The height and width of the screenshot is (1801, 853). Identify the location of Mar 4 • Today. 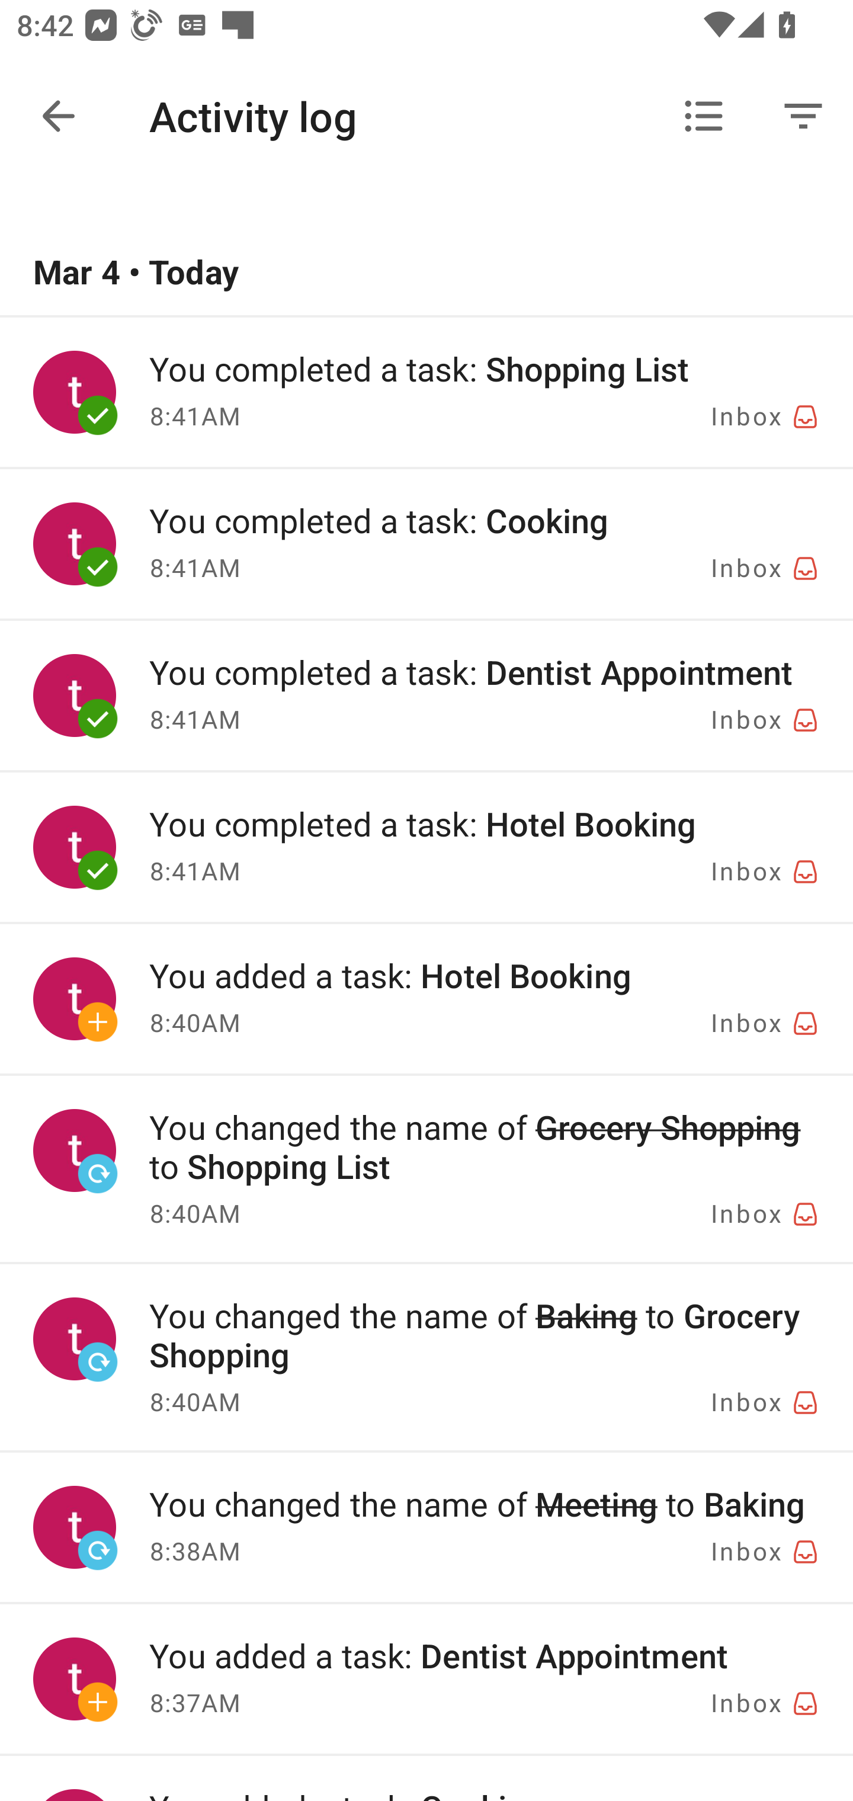
(426, 274).